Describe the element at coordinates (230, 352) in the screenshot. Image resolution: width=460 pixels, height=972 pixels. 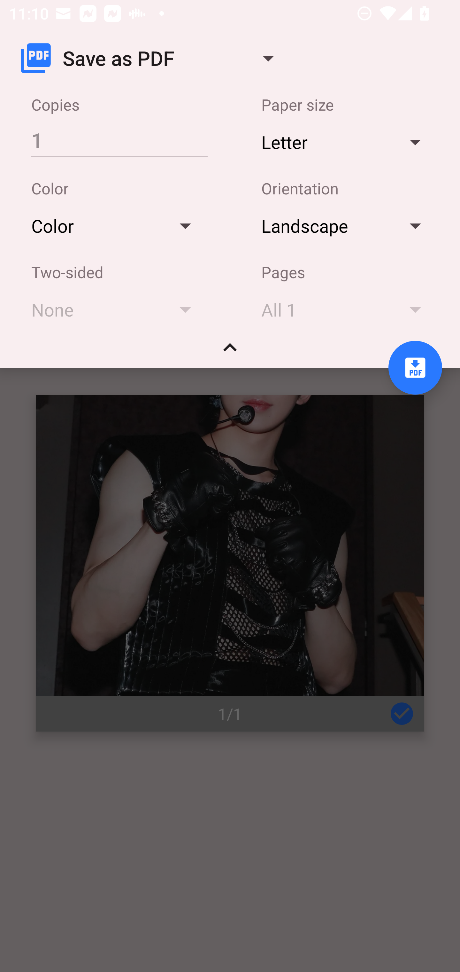
I see `Collapse handle` at that location.